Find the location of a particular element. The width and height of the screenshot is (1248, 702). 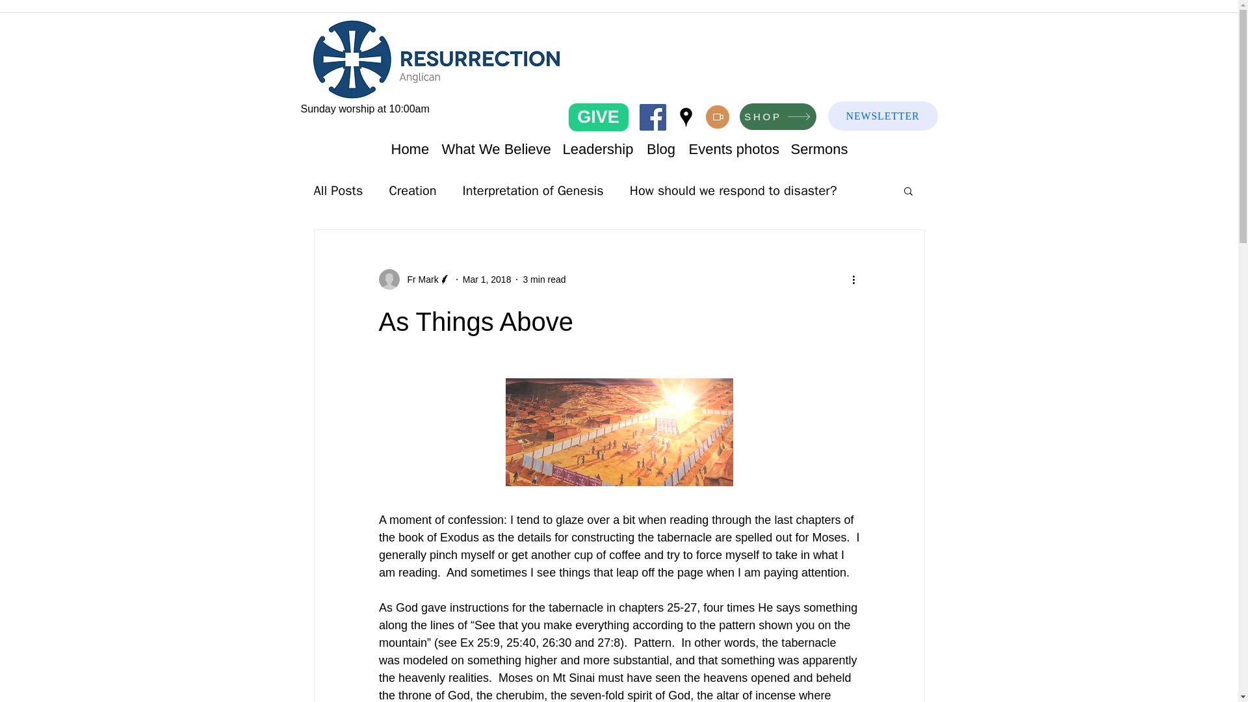

NEWSLETTER is located at coordinates (883, 116).